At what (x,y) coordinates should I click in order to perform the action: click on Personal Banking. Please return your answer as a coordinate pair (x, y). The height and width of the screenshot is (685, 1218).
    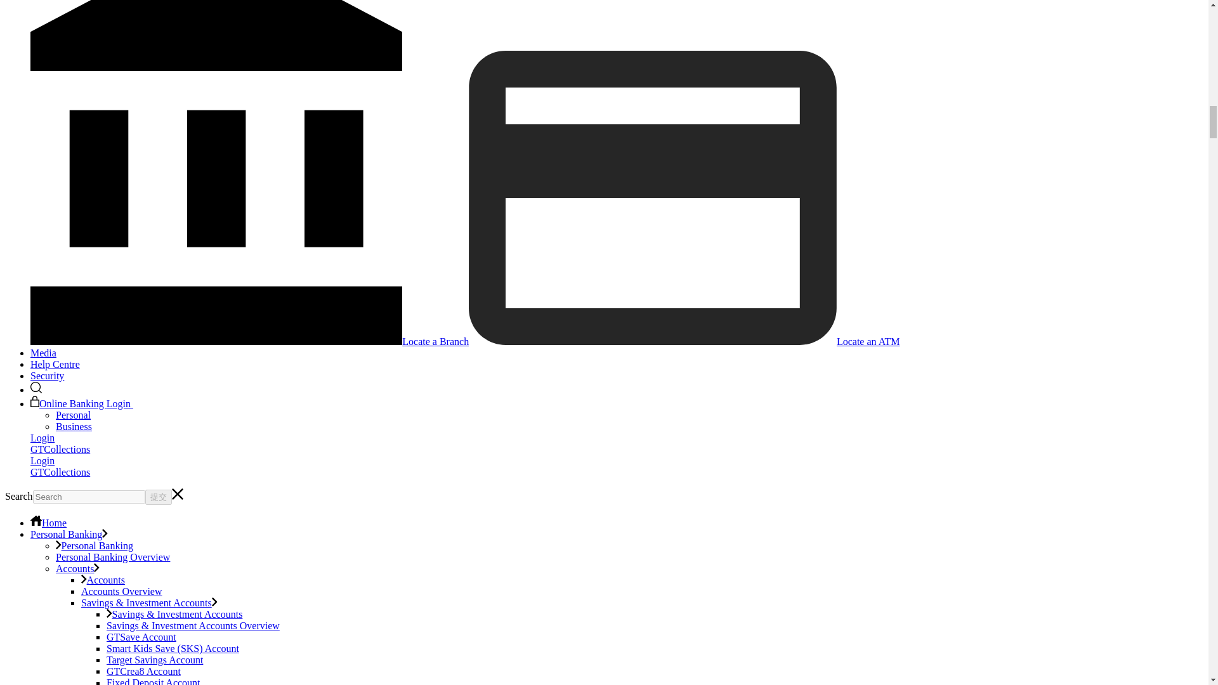
    Looking at the image, I should click on (69, 534).